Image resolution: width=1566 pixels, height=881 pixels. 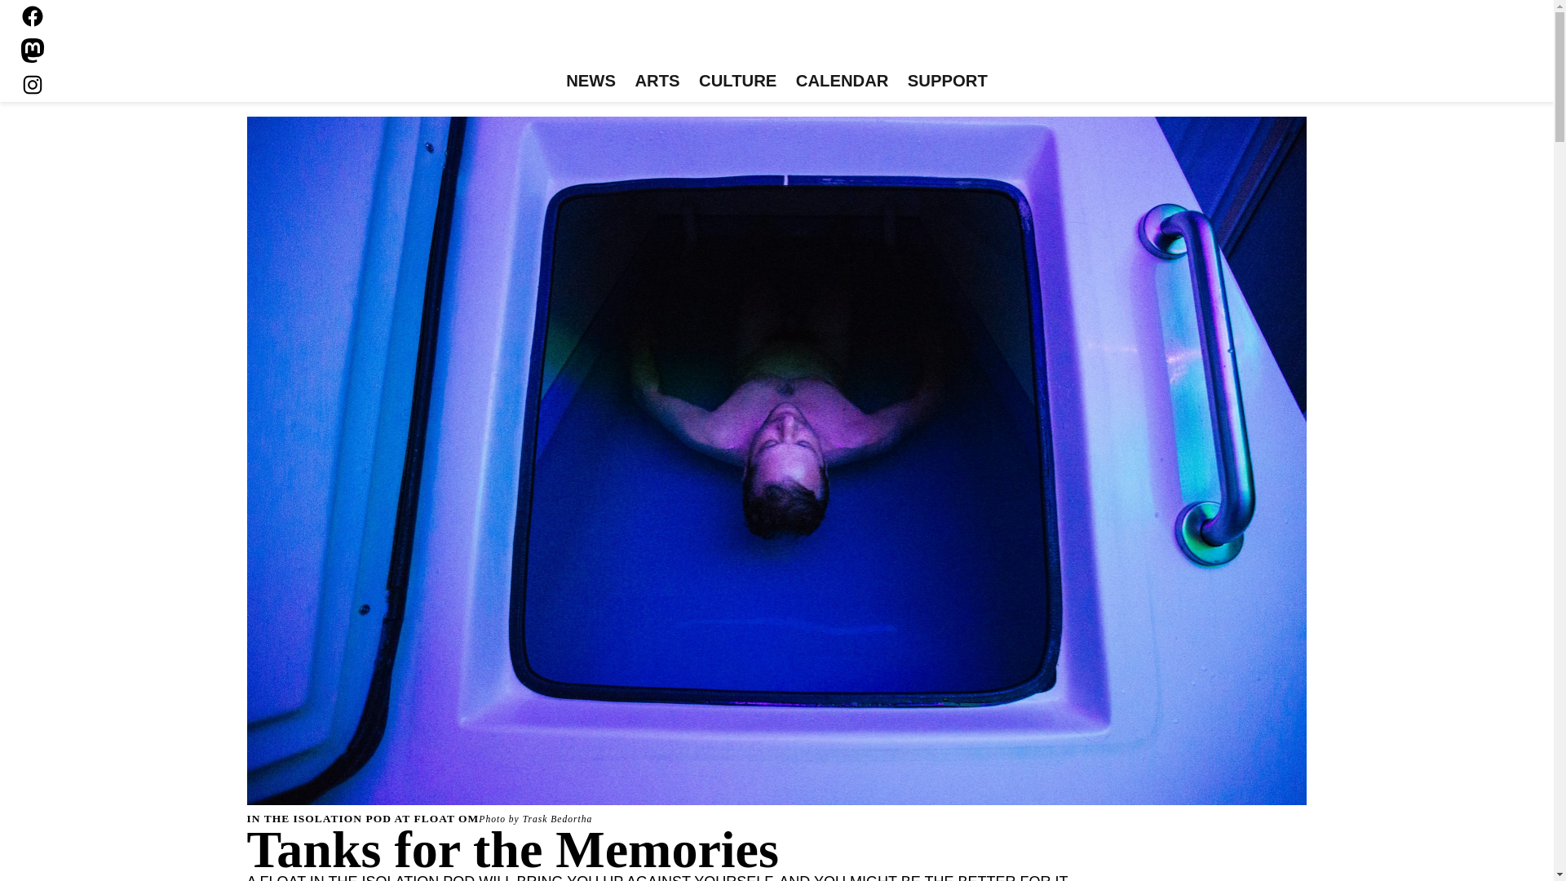 I want to click on ARTS, so click(x=657, y=82).